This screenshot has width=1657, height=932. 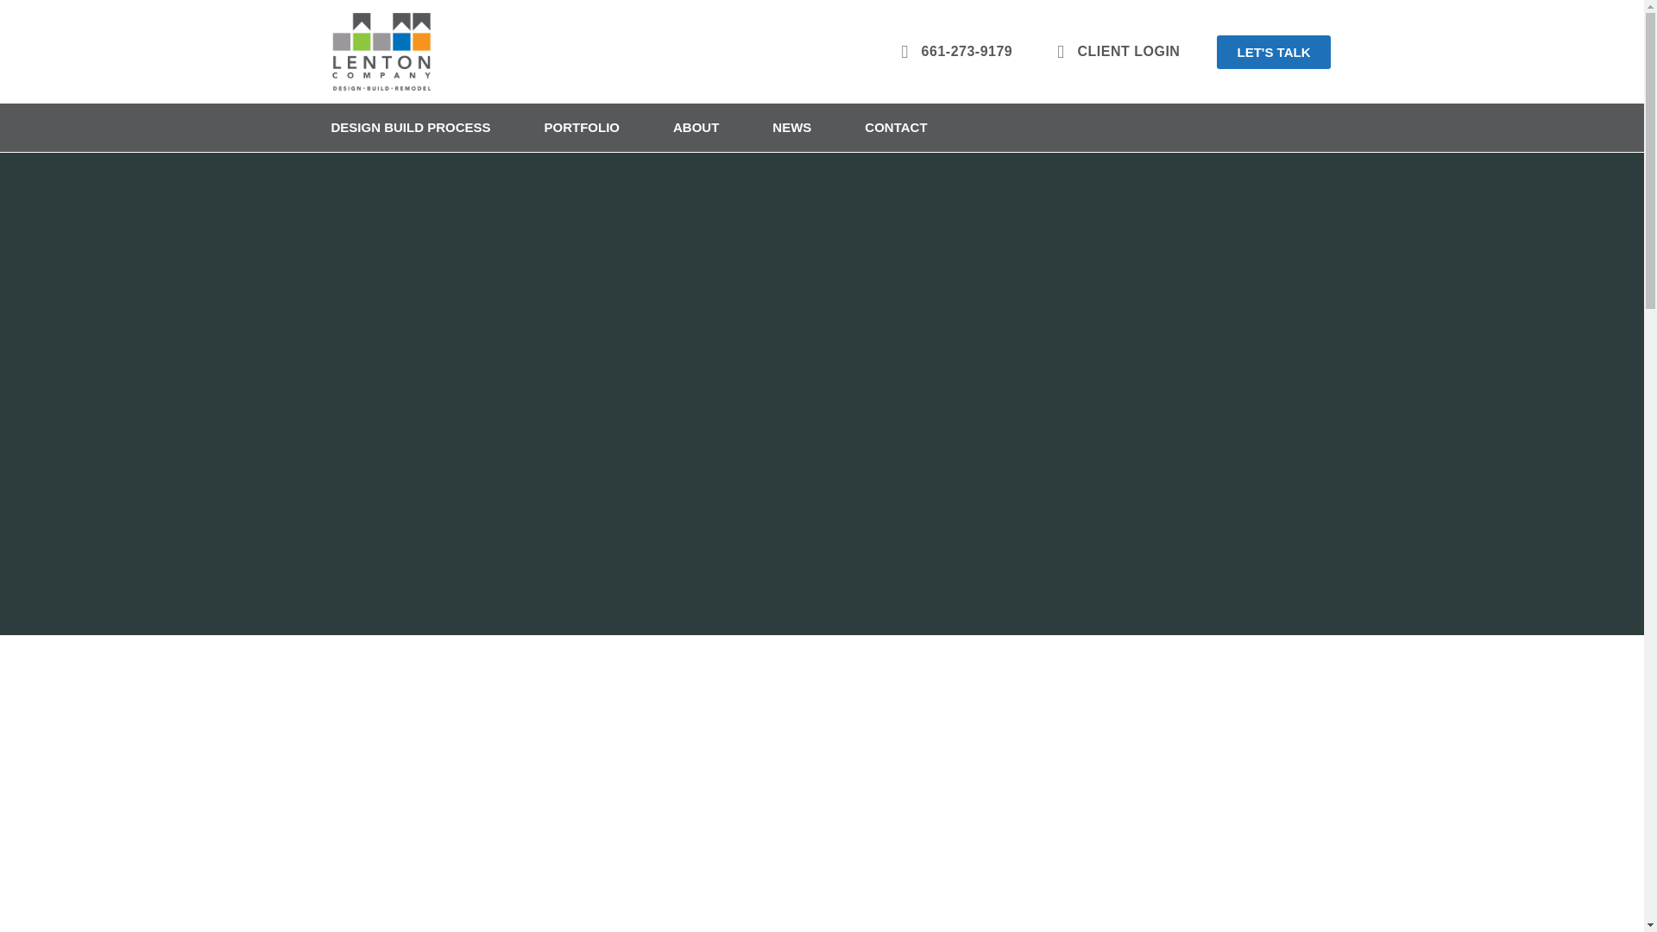 What do you see at coordinates (582, 128) in the screenshot?
I see `PORTFOLIO` at bounding box center [582, 128].